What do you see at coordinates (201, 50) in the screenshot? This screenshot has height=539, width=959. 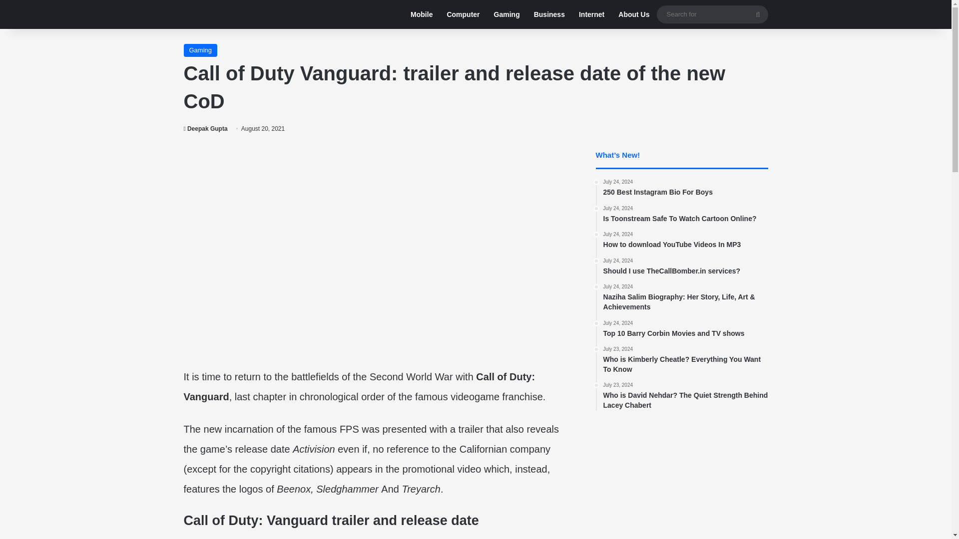 I see `Gaming` at bounding box center [201, 50].